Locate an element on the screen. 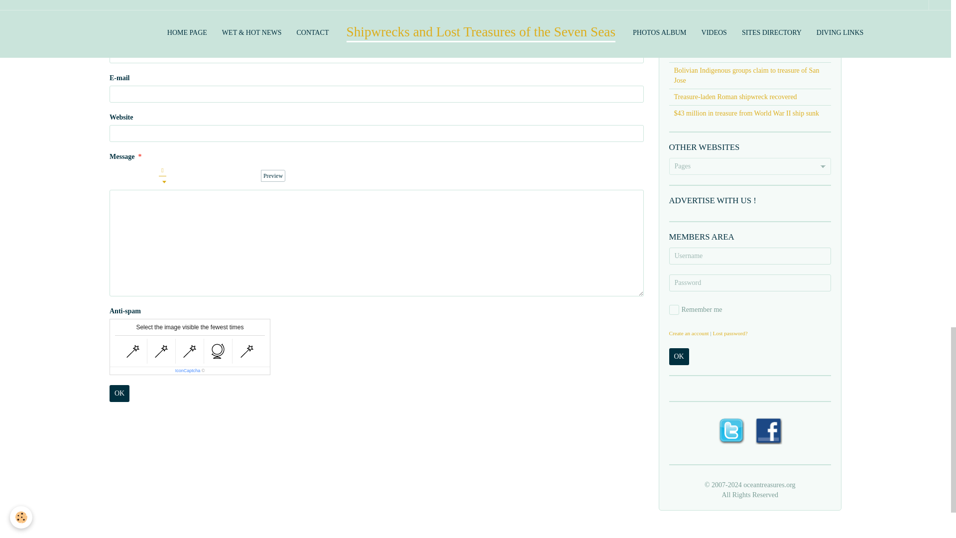 This screenshot has width=956, height=538. Hidden text is located at coordinates (209, 176).